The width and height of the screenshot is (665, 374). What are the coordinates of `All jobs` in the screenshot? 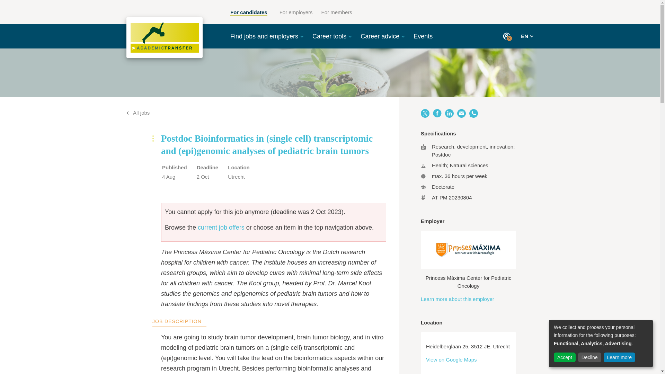 It's located at (138, 113).